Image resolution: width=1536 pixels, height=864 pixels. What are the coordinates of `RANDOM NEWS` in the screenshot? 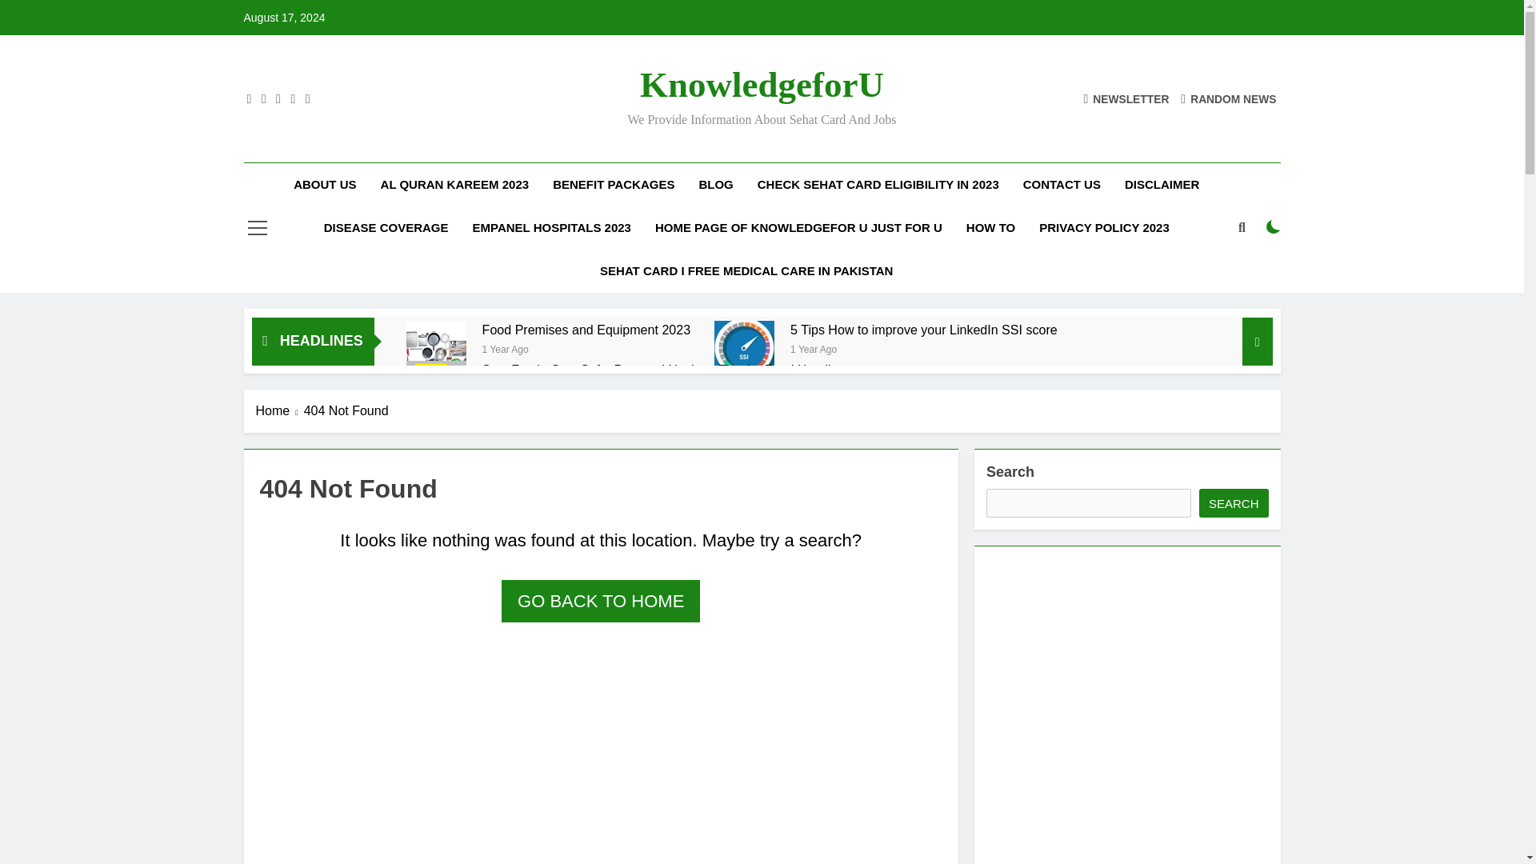 It's located at (1229, 98).